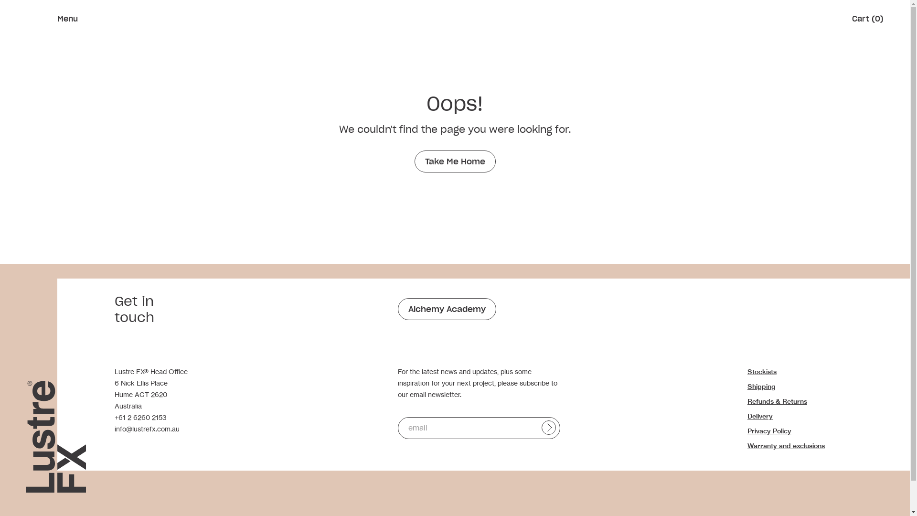  What do you see at coordinates (455, 161) in the screenshot?
I see `Take Me Home` at bounding box center [455, 161].